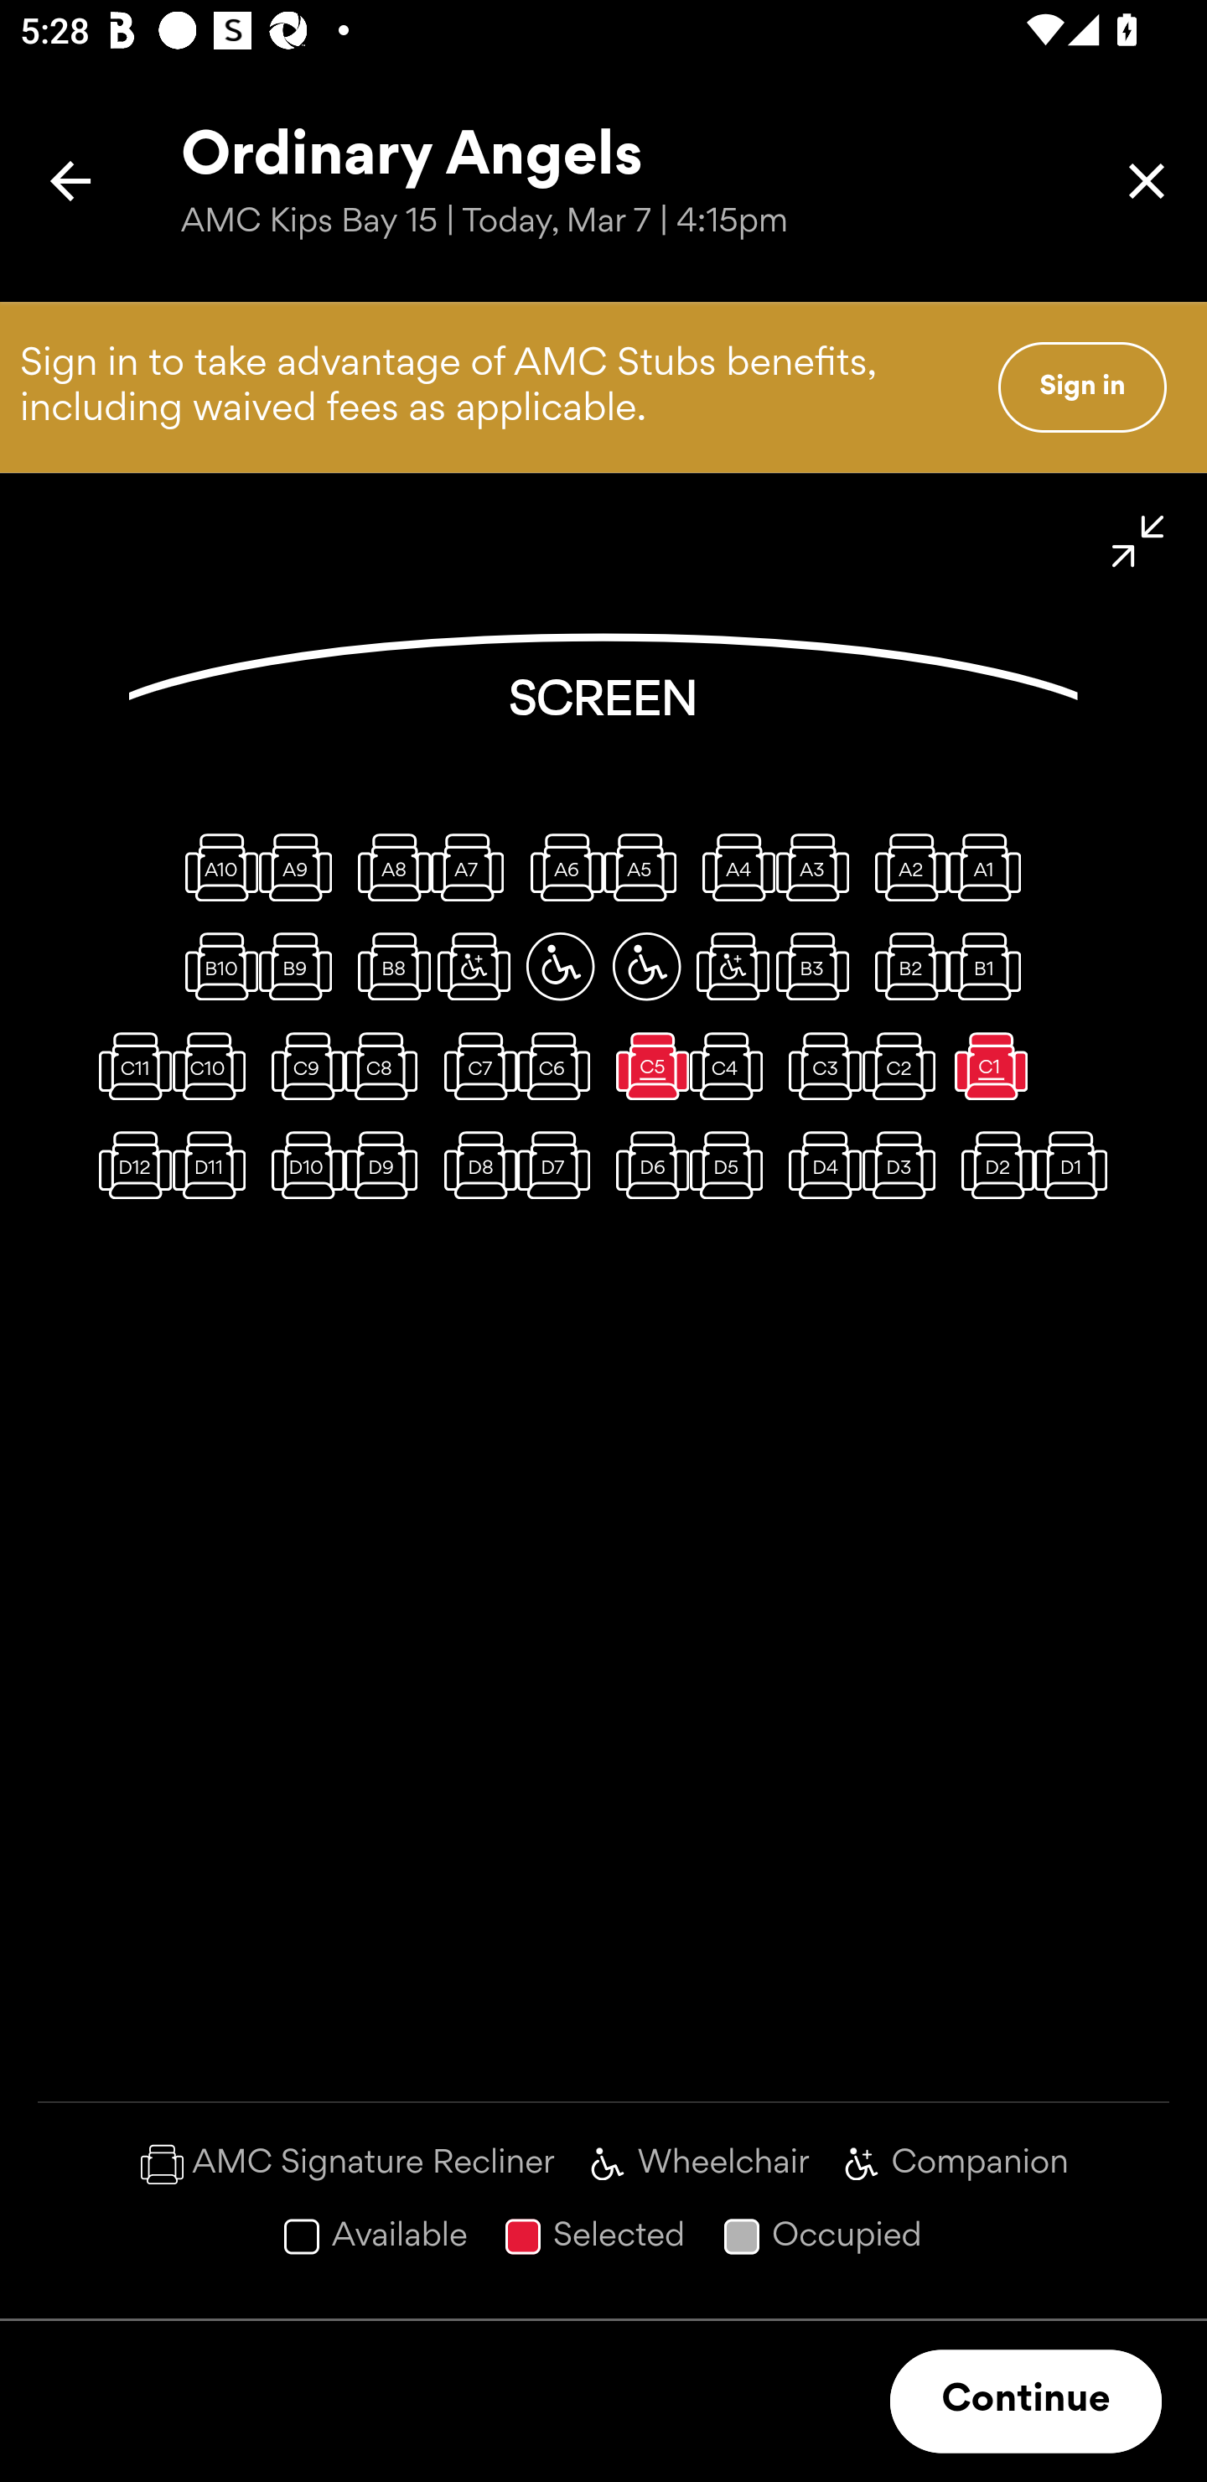  What do you see at coordinates (387, 966) in the screenshot?
I see `B8, Regular seat, available` at bounding box center [387, 966].